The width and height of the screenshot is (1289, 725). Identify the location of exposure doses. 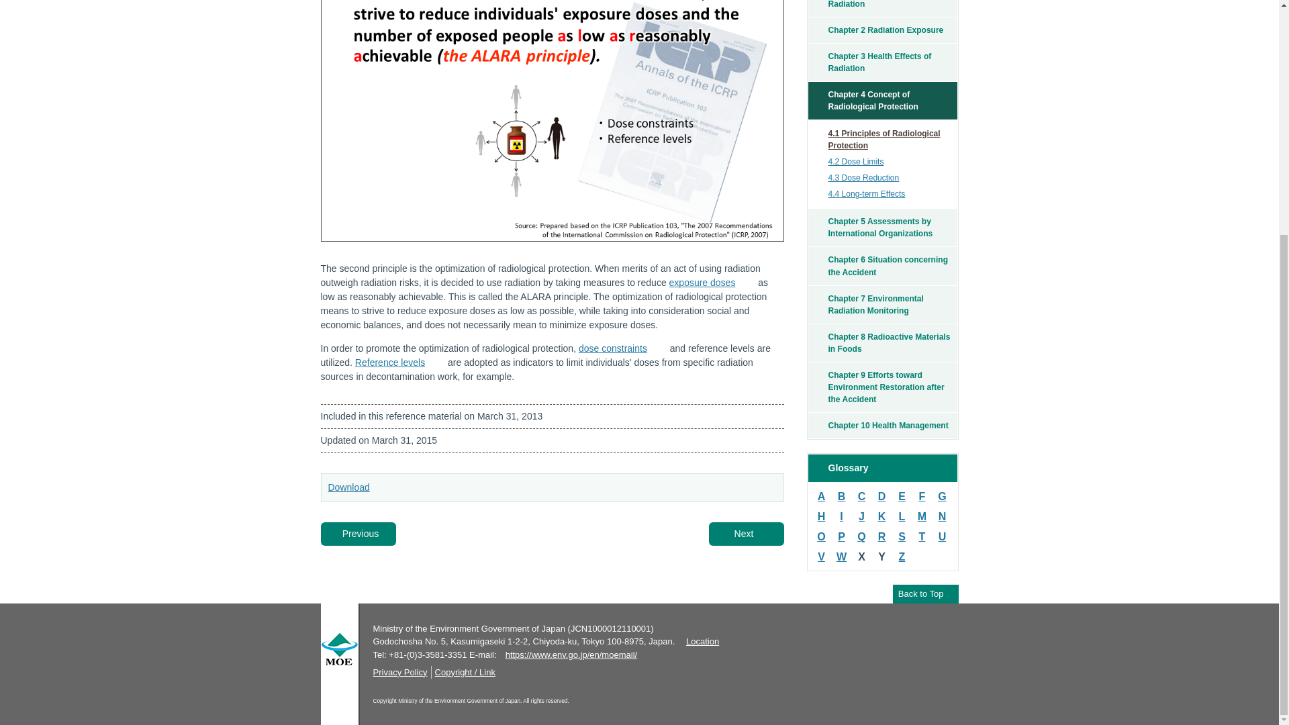
(712, 282).